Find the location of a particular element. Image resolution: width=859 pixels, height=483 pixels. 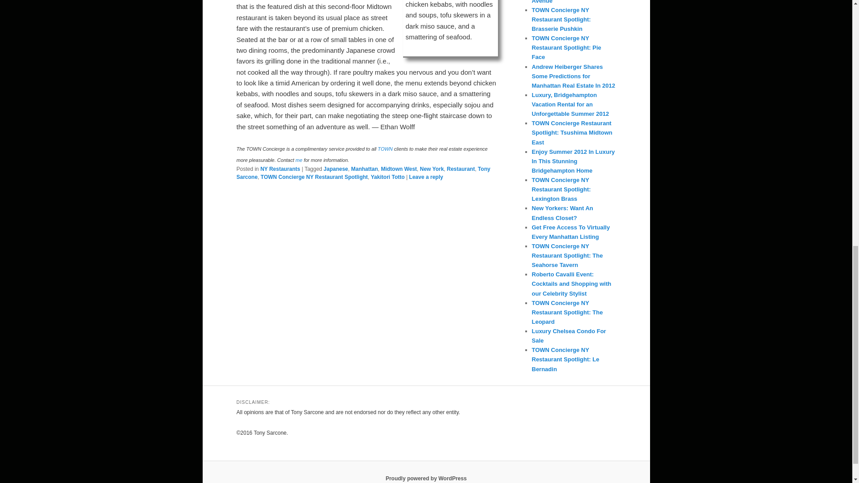

Tony Sarcone is located at coordinates (363, 173).